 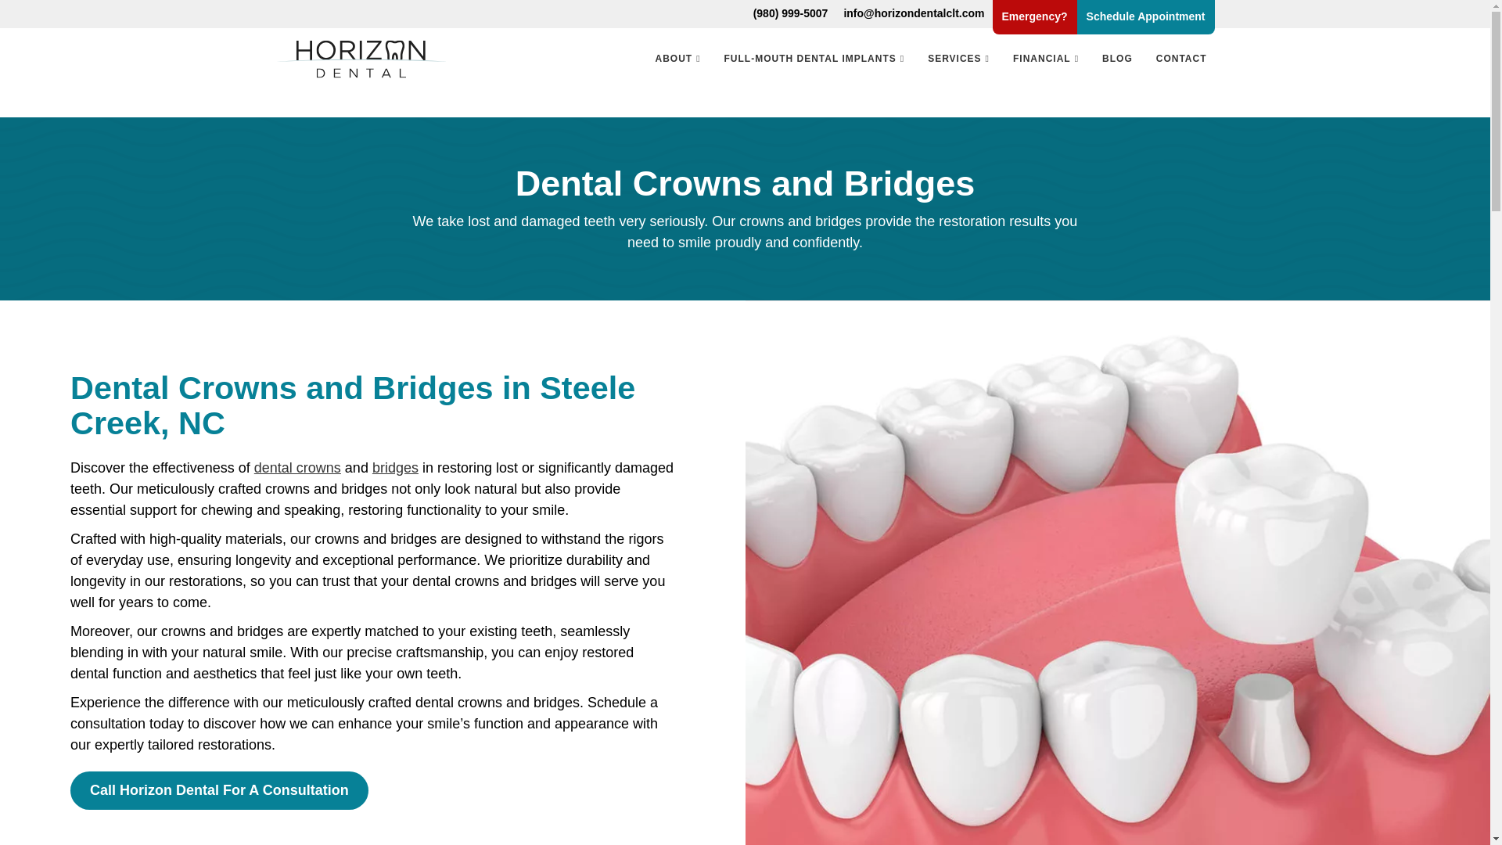 What do you see at coordinates (1117, 59) in the screenshot?
I see `BLOG` at bounding box center [1117, 59].